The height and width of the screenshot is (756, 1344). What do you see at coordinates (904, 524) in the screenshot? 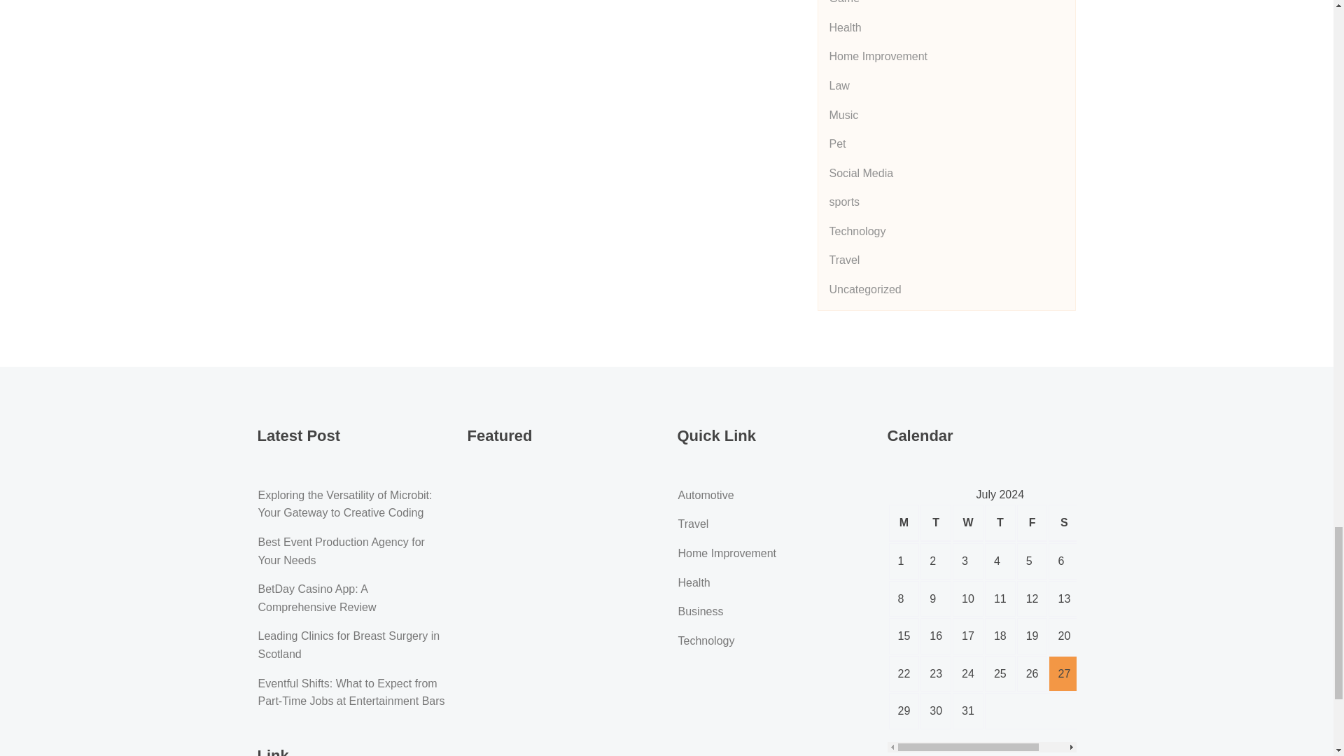
I see `Monday` at bounding box center [904, 524].